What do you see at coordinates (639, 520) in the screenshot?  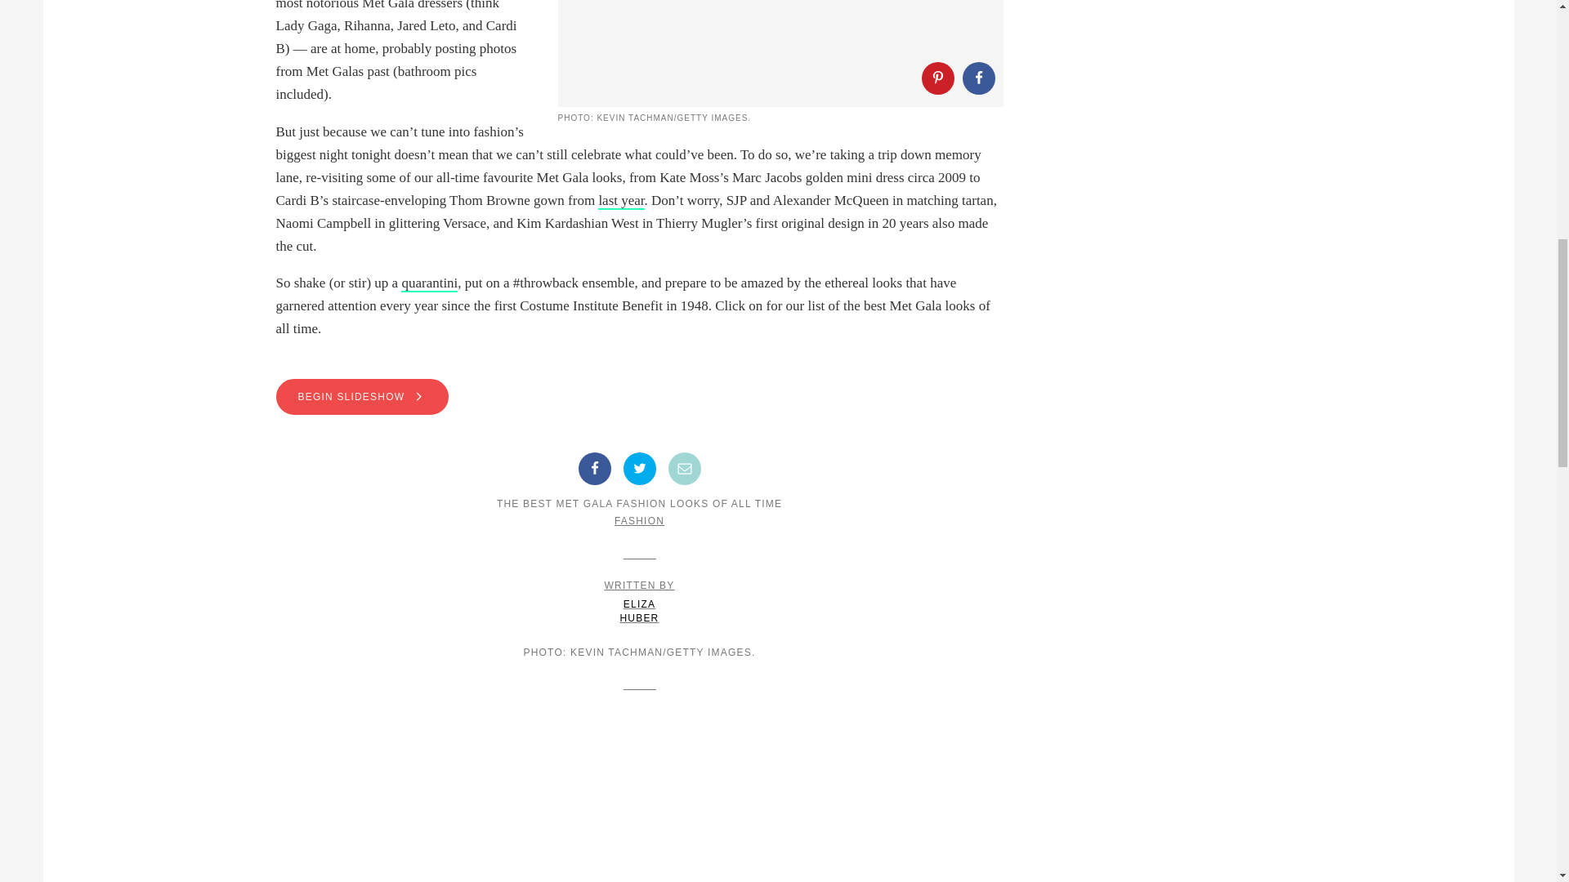 I see `FASHION` at bounding box center [639, 520].